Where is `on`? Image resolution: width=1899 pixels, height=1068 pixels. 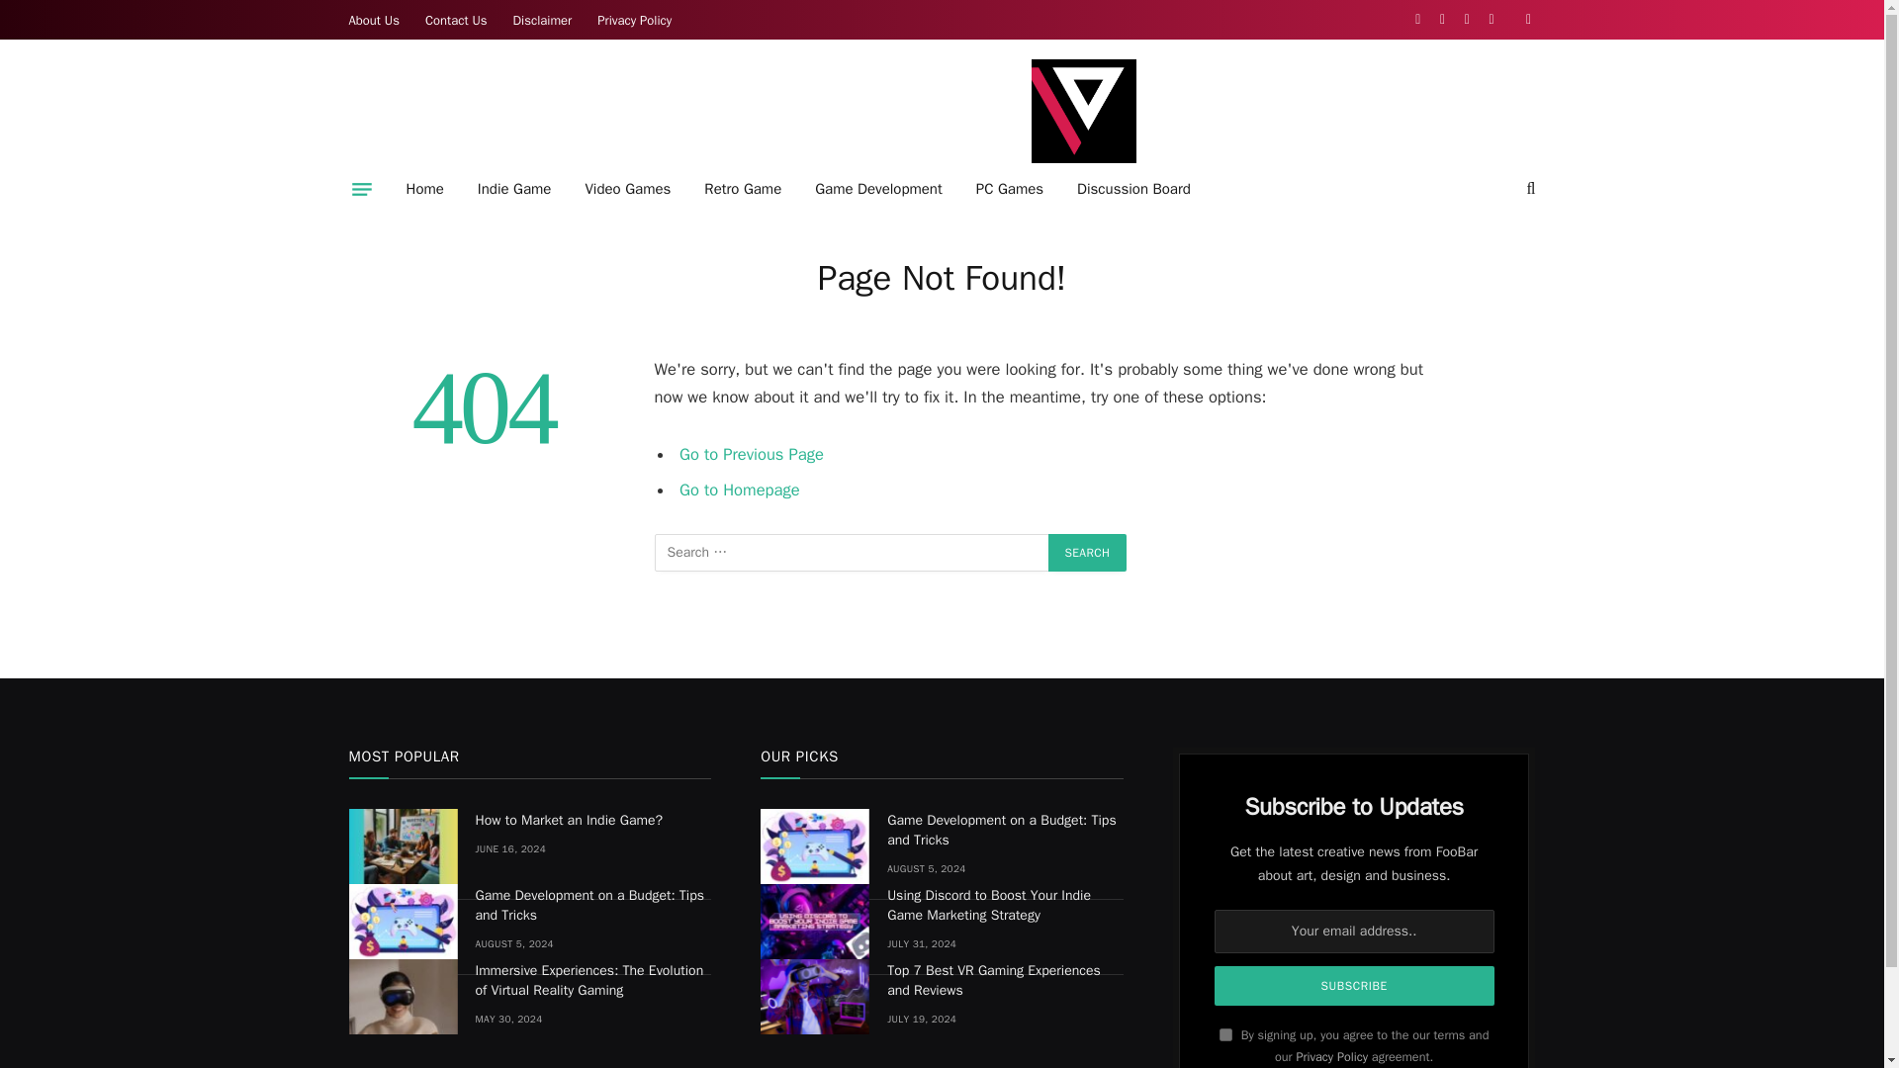
on is located at coordinates (1225, 1034).